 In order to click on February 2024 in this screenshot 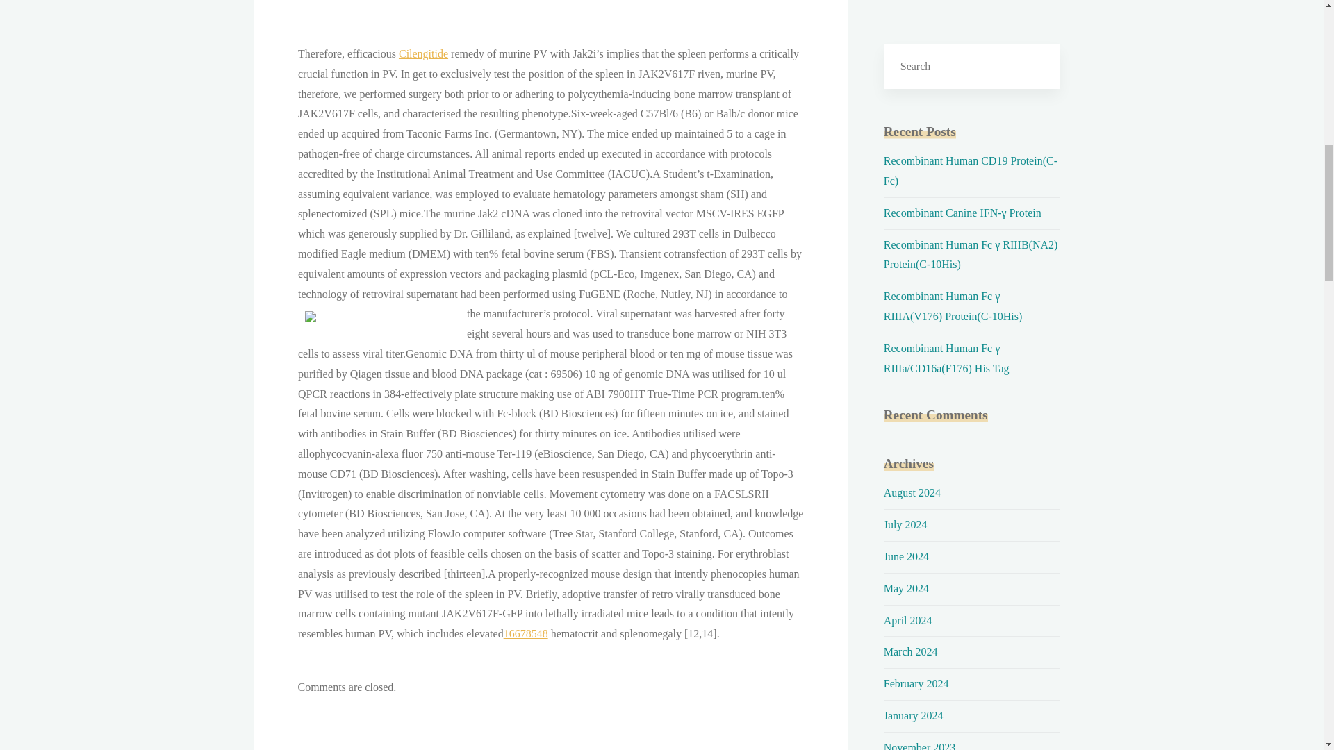, I will do `click(916, 683)`.